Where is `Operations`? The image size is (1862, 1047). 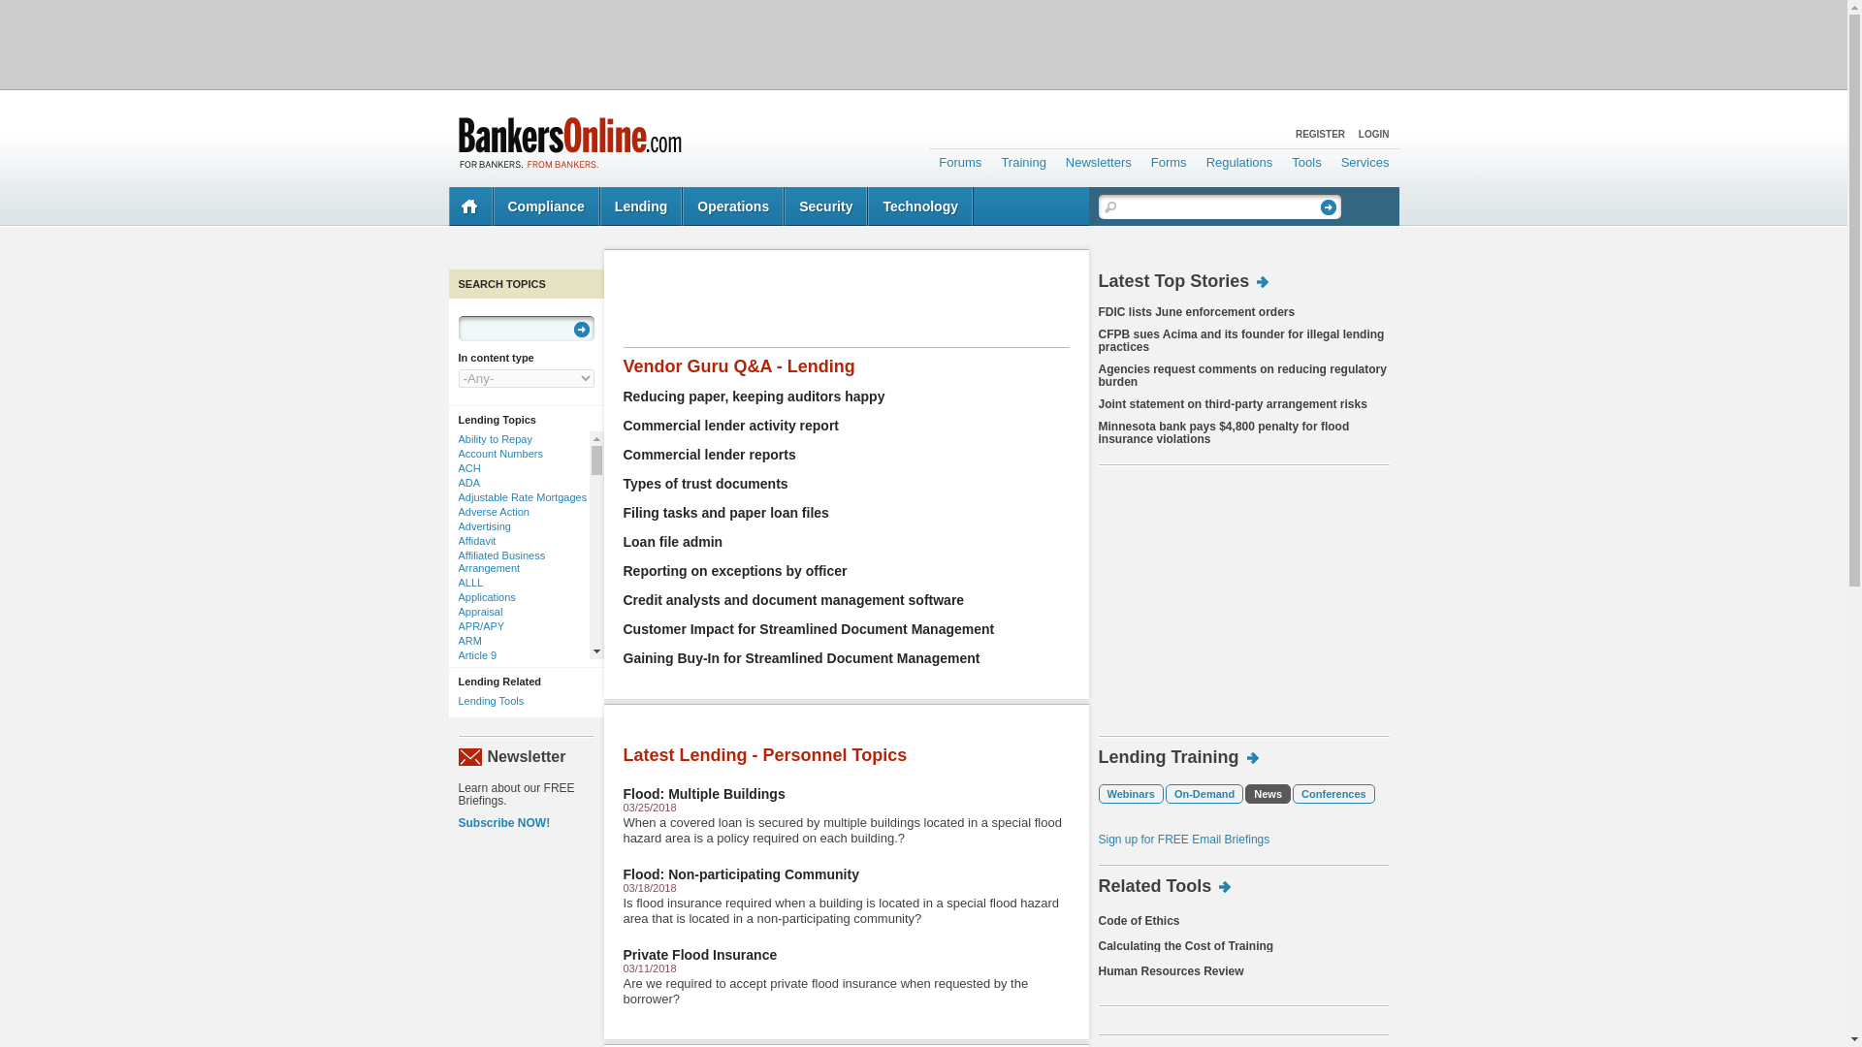 Operations is located at coordinates (733, 206).